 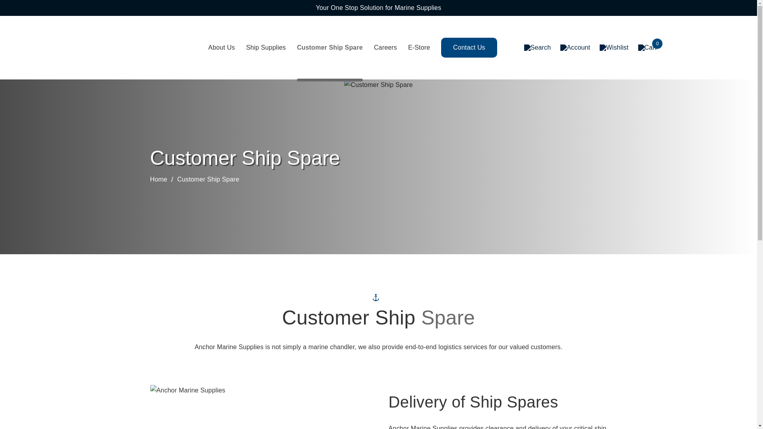 I want to click on About Us, so click(x=222, y=47).